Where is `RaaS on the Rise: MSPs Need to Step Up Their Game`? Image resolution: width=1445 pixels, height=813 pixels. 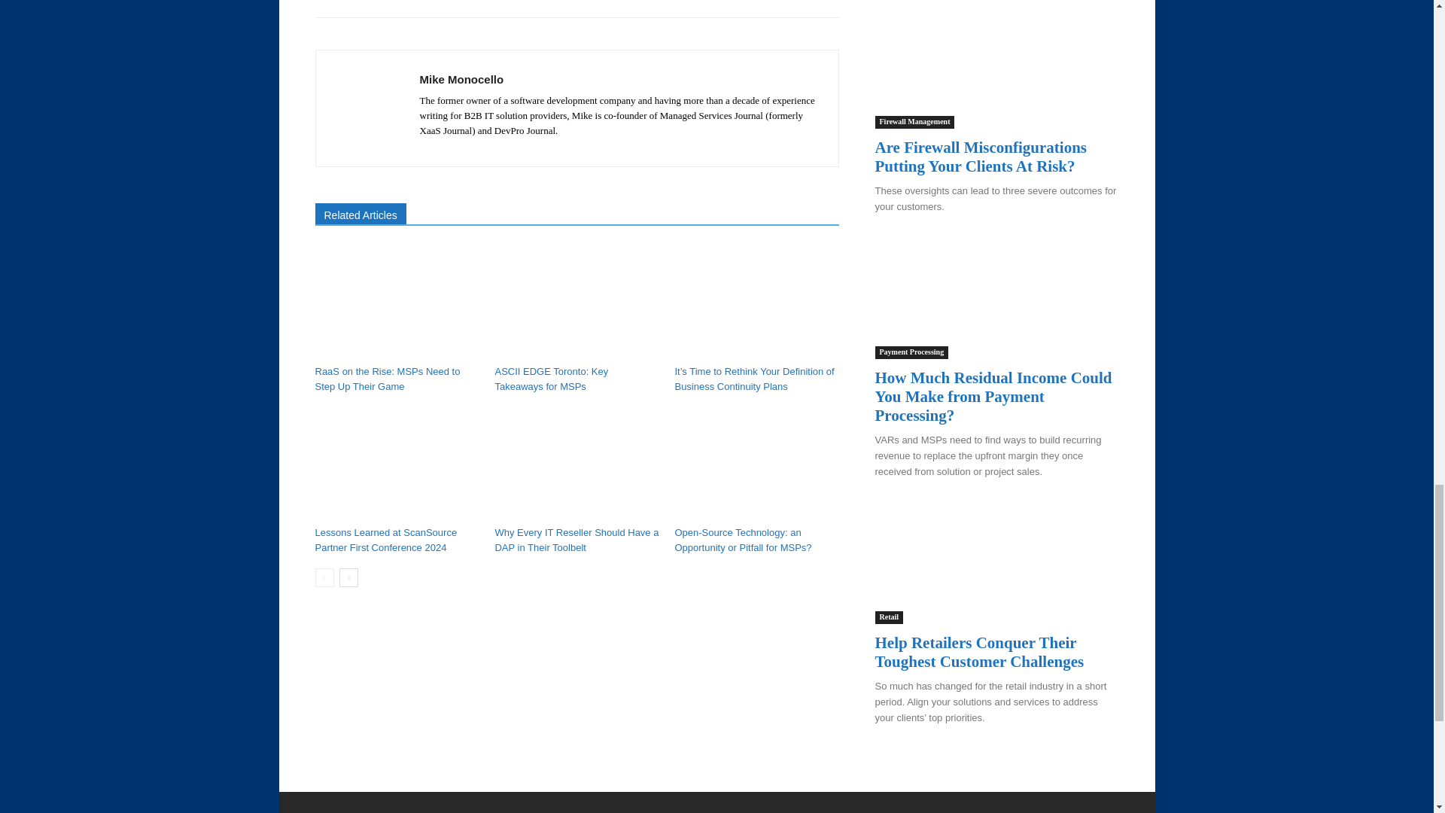 RaaS on the Rise: MSPs Need to Step Up Their Game is located at coordinates (387, 379).